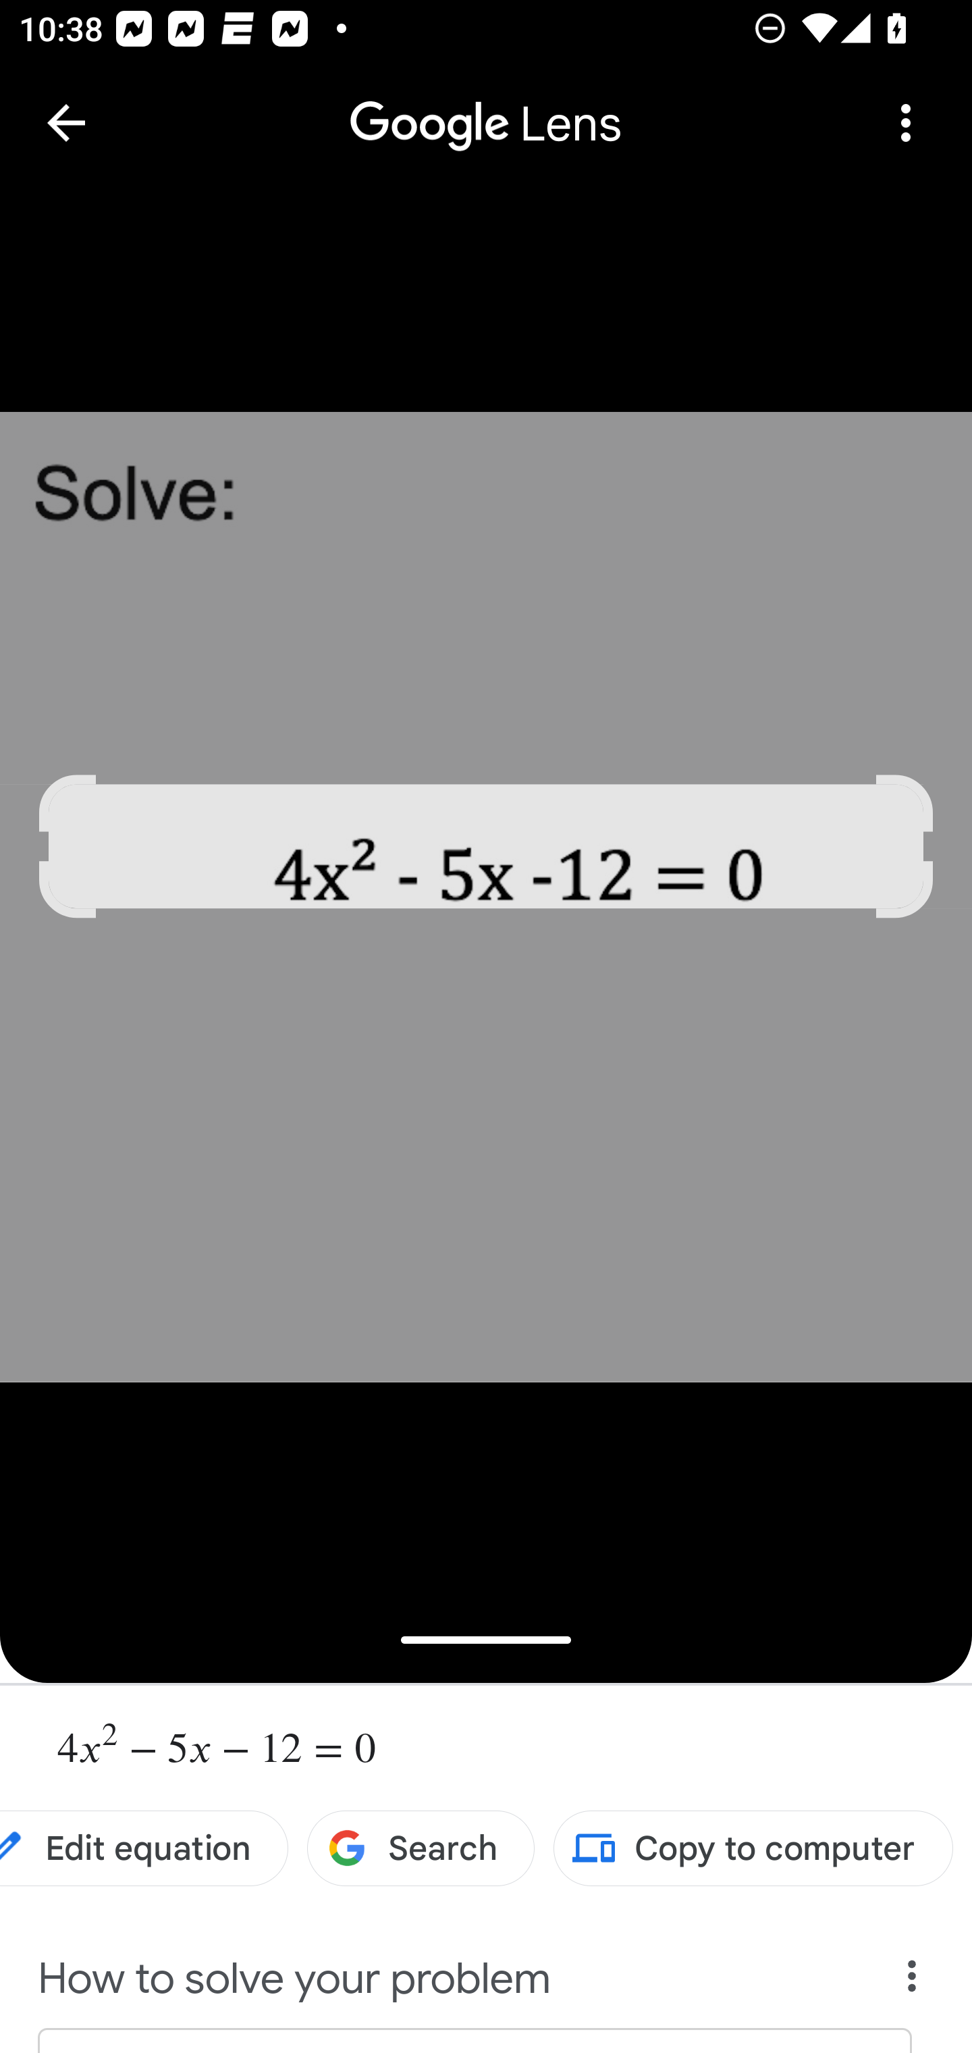  What do you see at coordinates (144, 1848) in the screenshot?
I see `Edit equation` at bounding box center [144, 1848].